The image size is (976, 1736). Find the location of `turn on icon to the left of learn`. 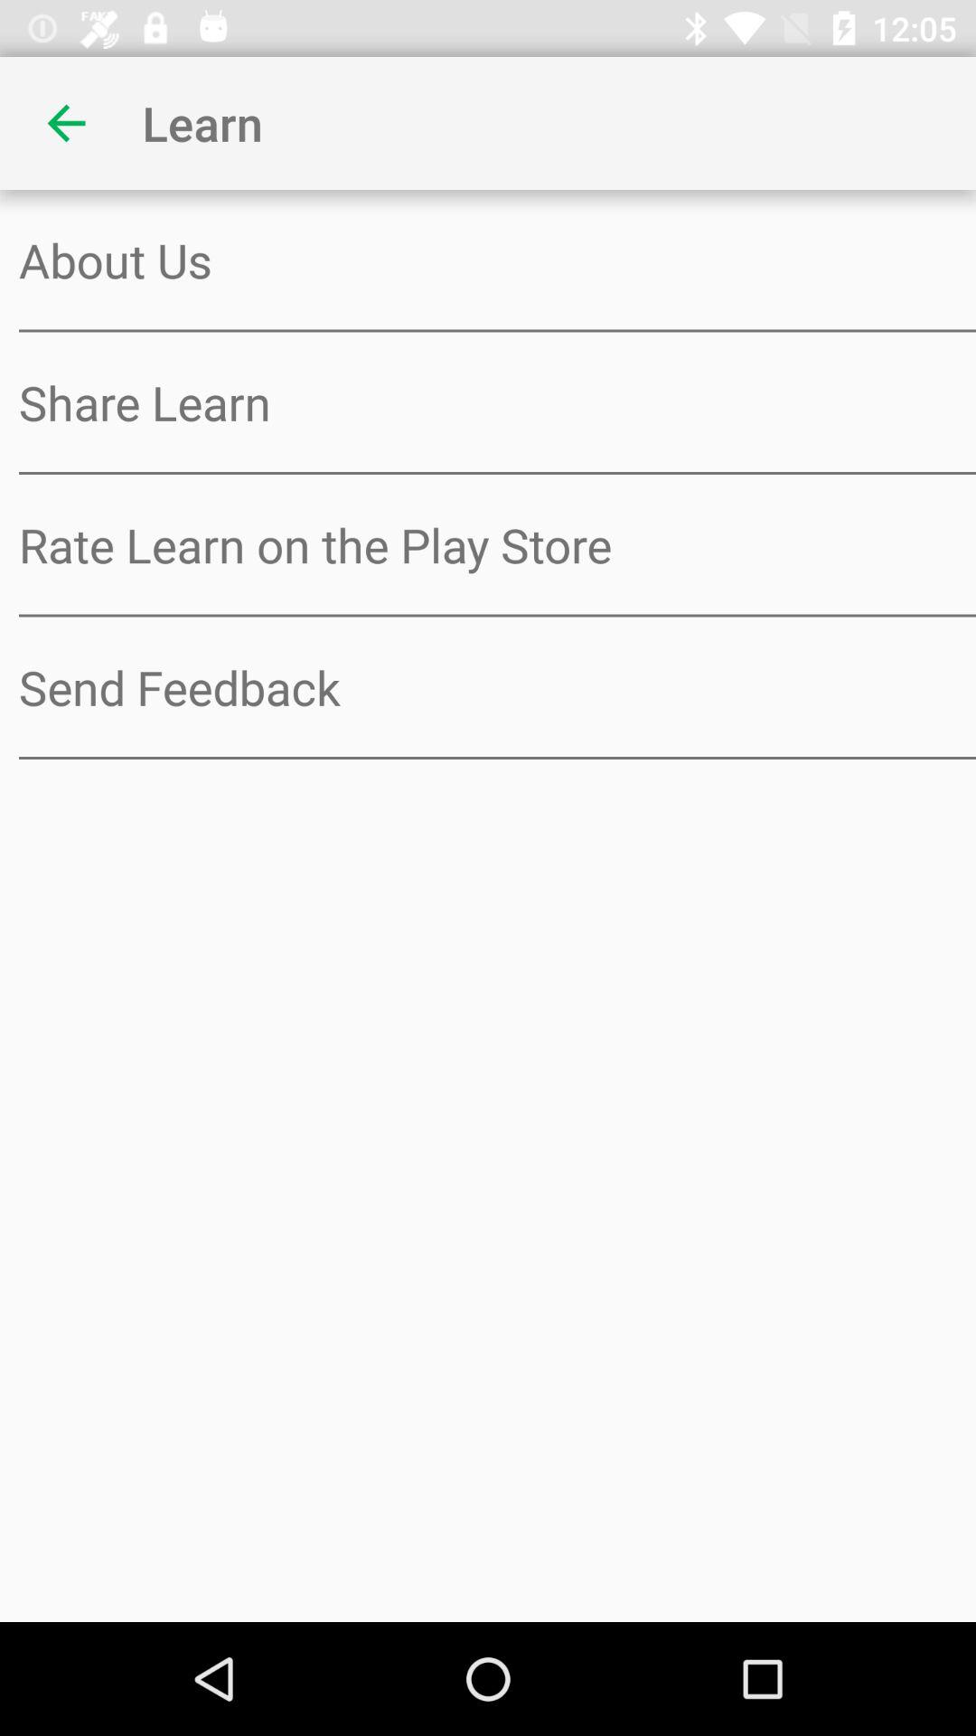

turn on icon to the left of learn is located at coordinates (66, 123).